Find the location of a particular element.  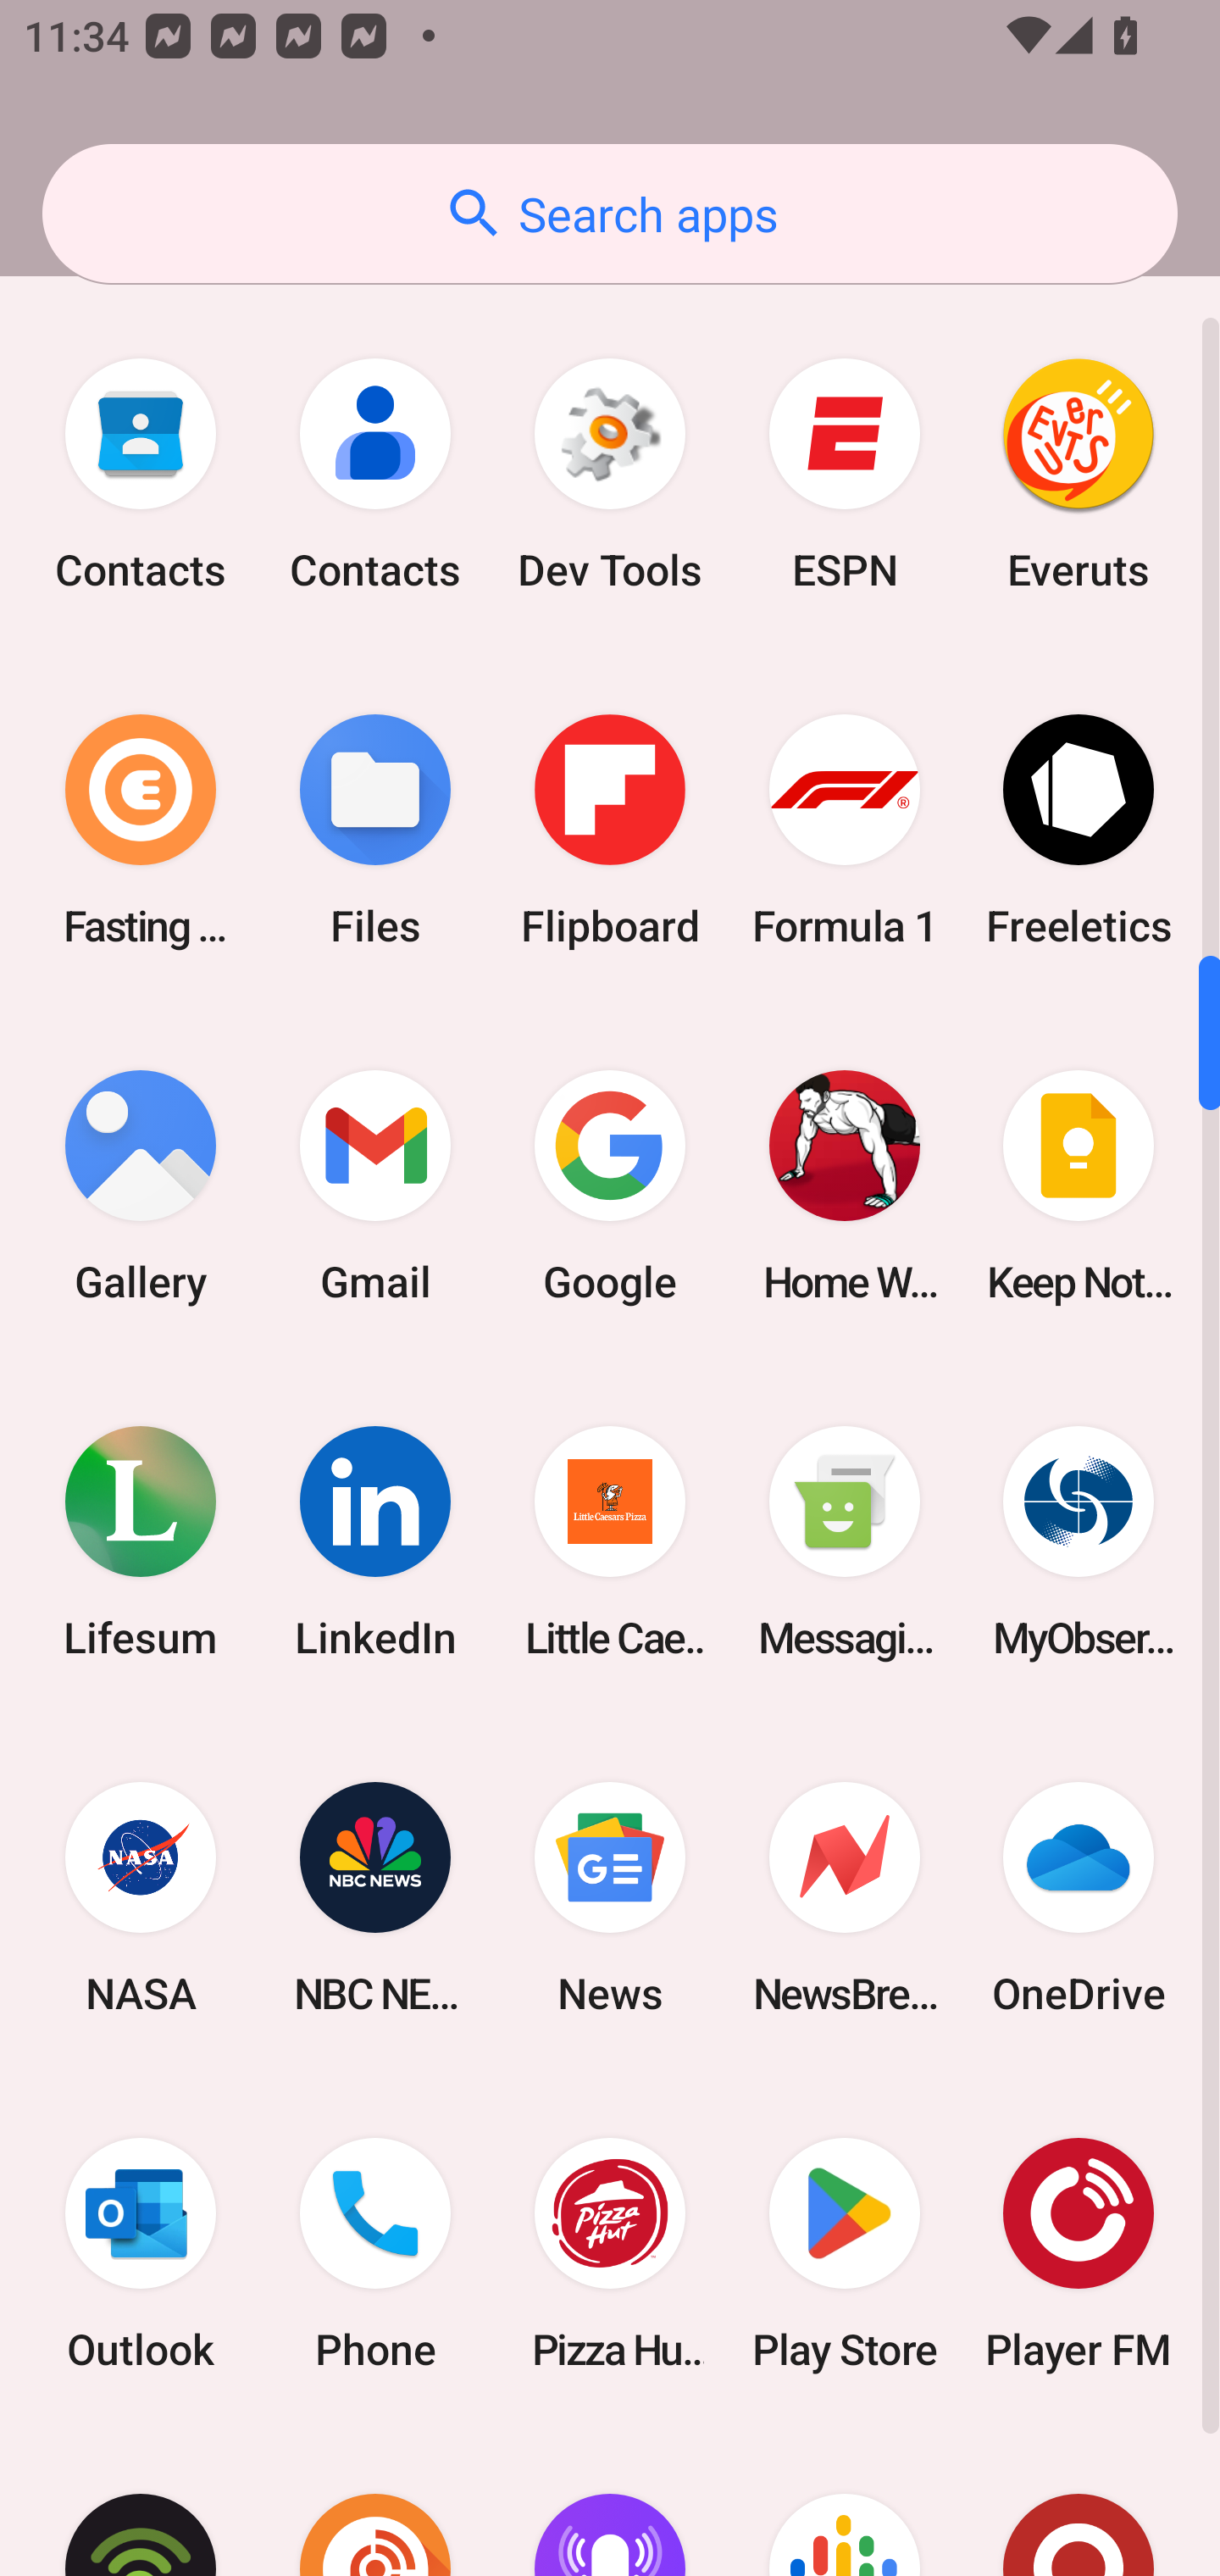

Player FM is located at coordinates (1079, 2254).